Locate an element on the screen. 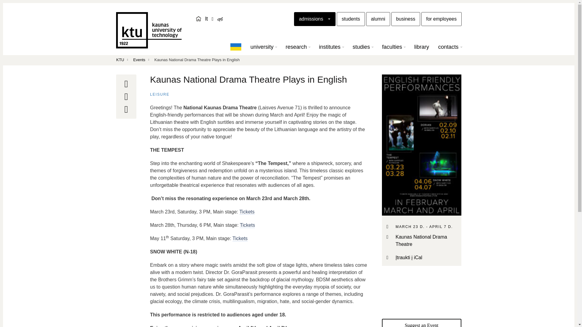 The width and height of the screenshot is (582, 327). students is located at coordinates (351, 19).